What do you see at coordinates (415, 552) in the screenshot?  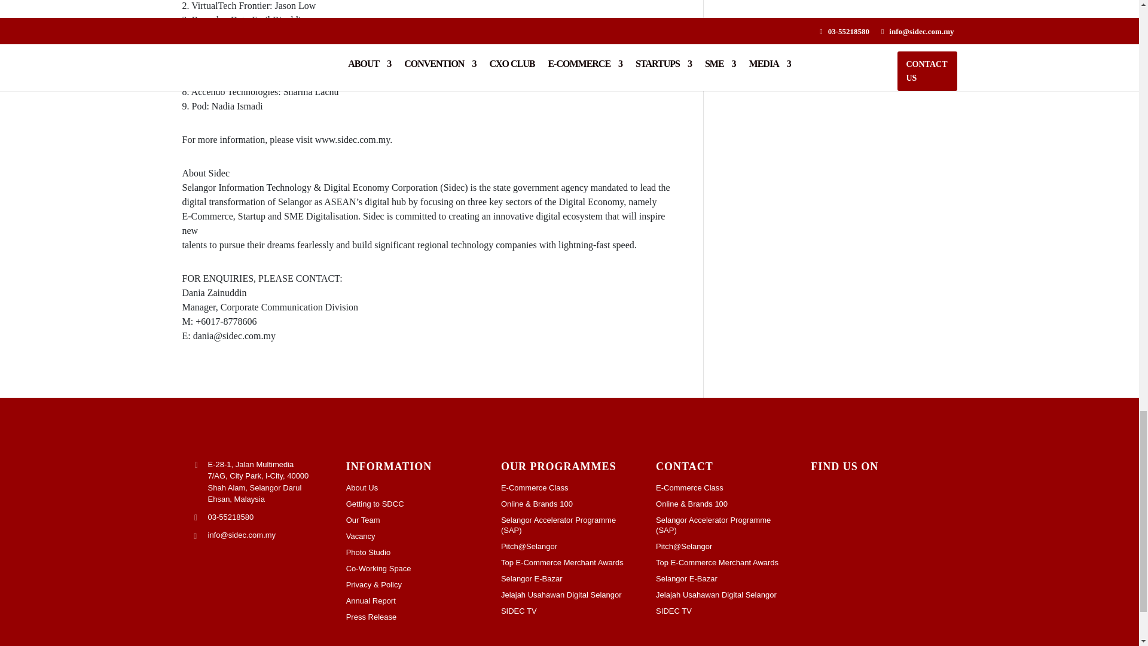 I see `Photo Studio` at bounding box center [415, 552].